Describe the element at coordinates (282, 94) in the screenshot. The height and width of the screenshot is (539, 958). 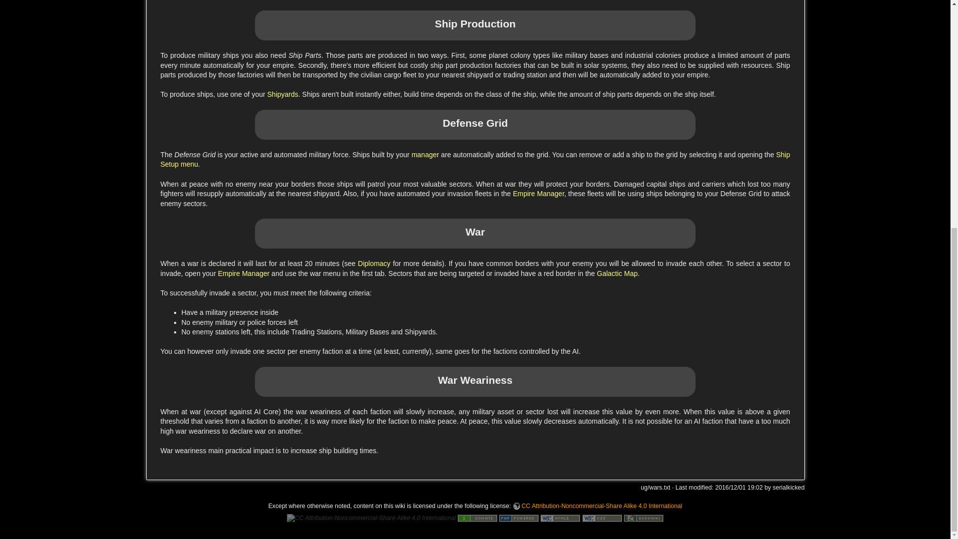
I see `Shipyards` at that location.